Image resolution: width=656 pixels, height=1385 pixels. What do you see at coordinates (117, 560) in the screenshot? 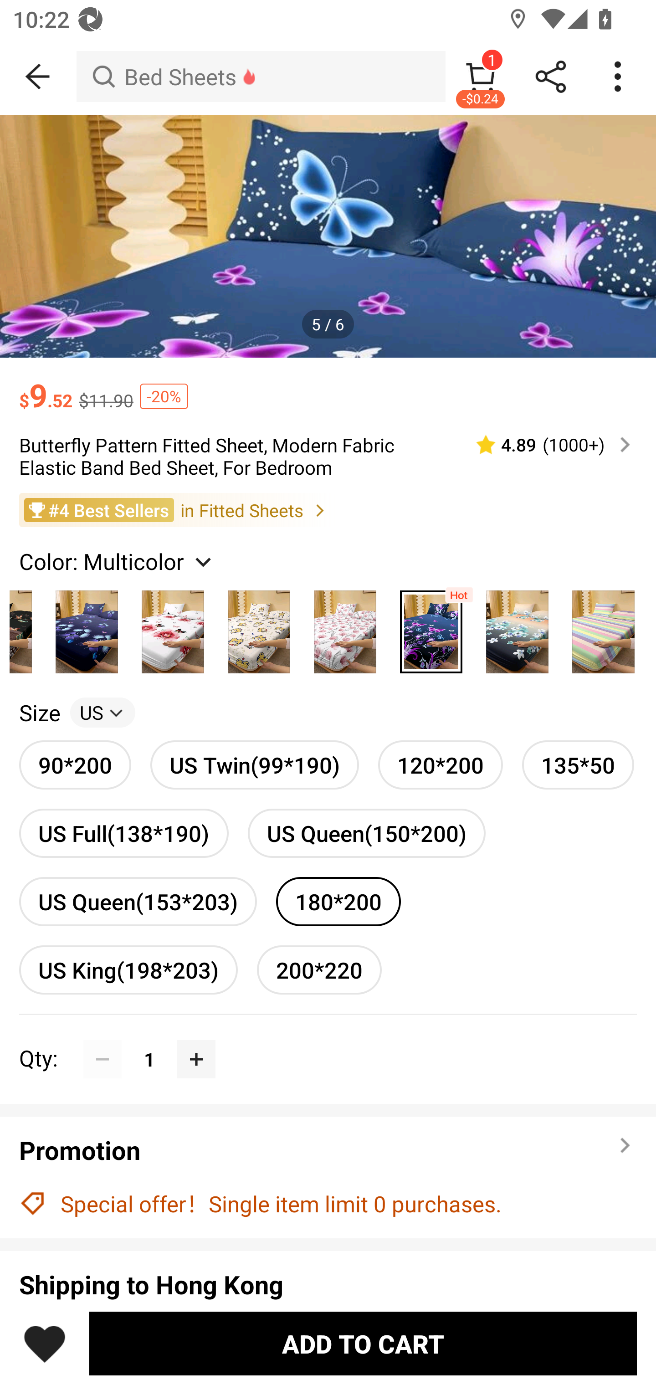
I see `Color: Multicolor` at bounding box center [117, 560].